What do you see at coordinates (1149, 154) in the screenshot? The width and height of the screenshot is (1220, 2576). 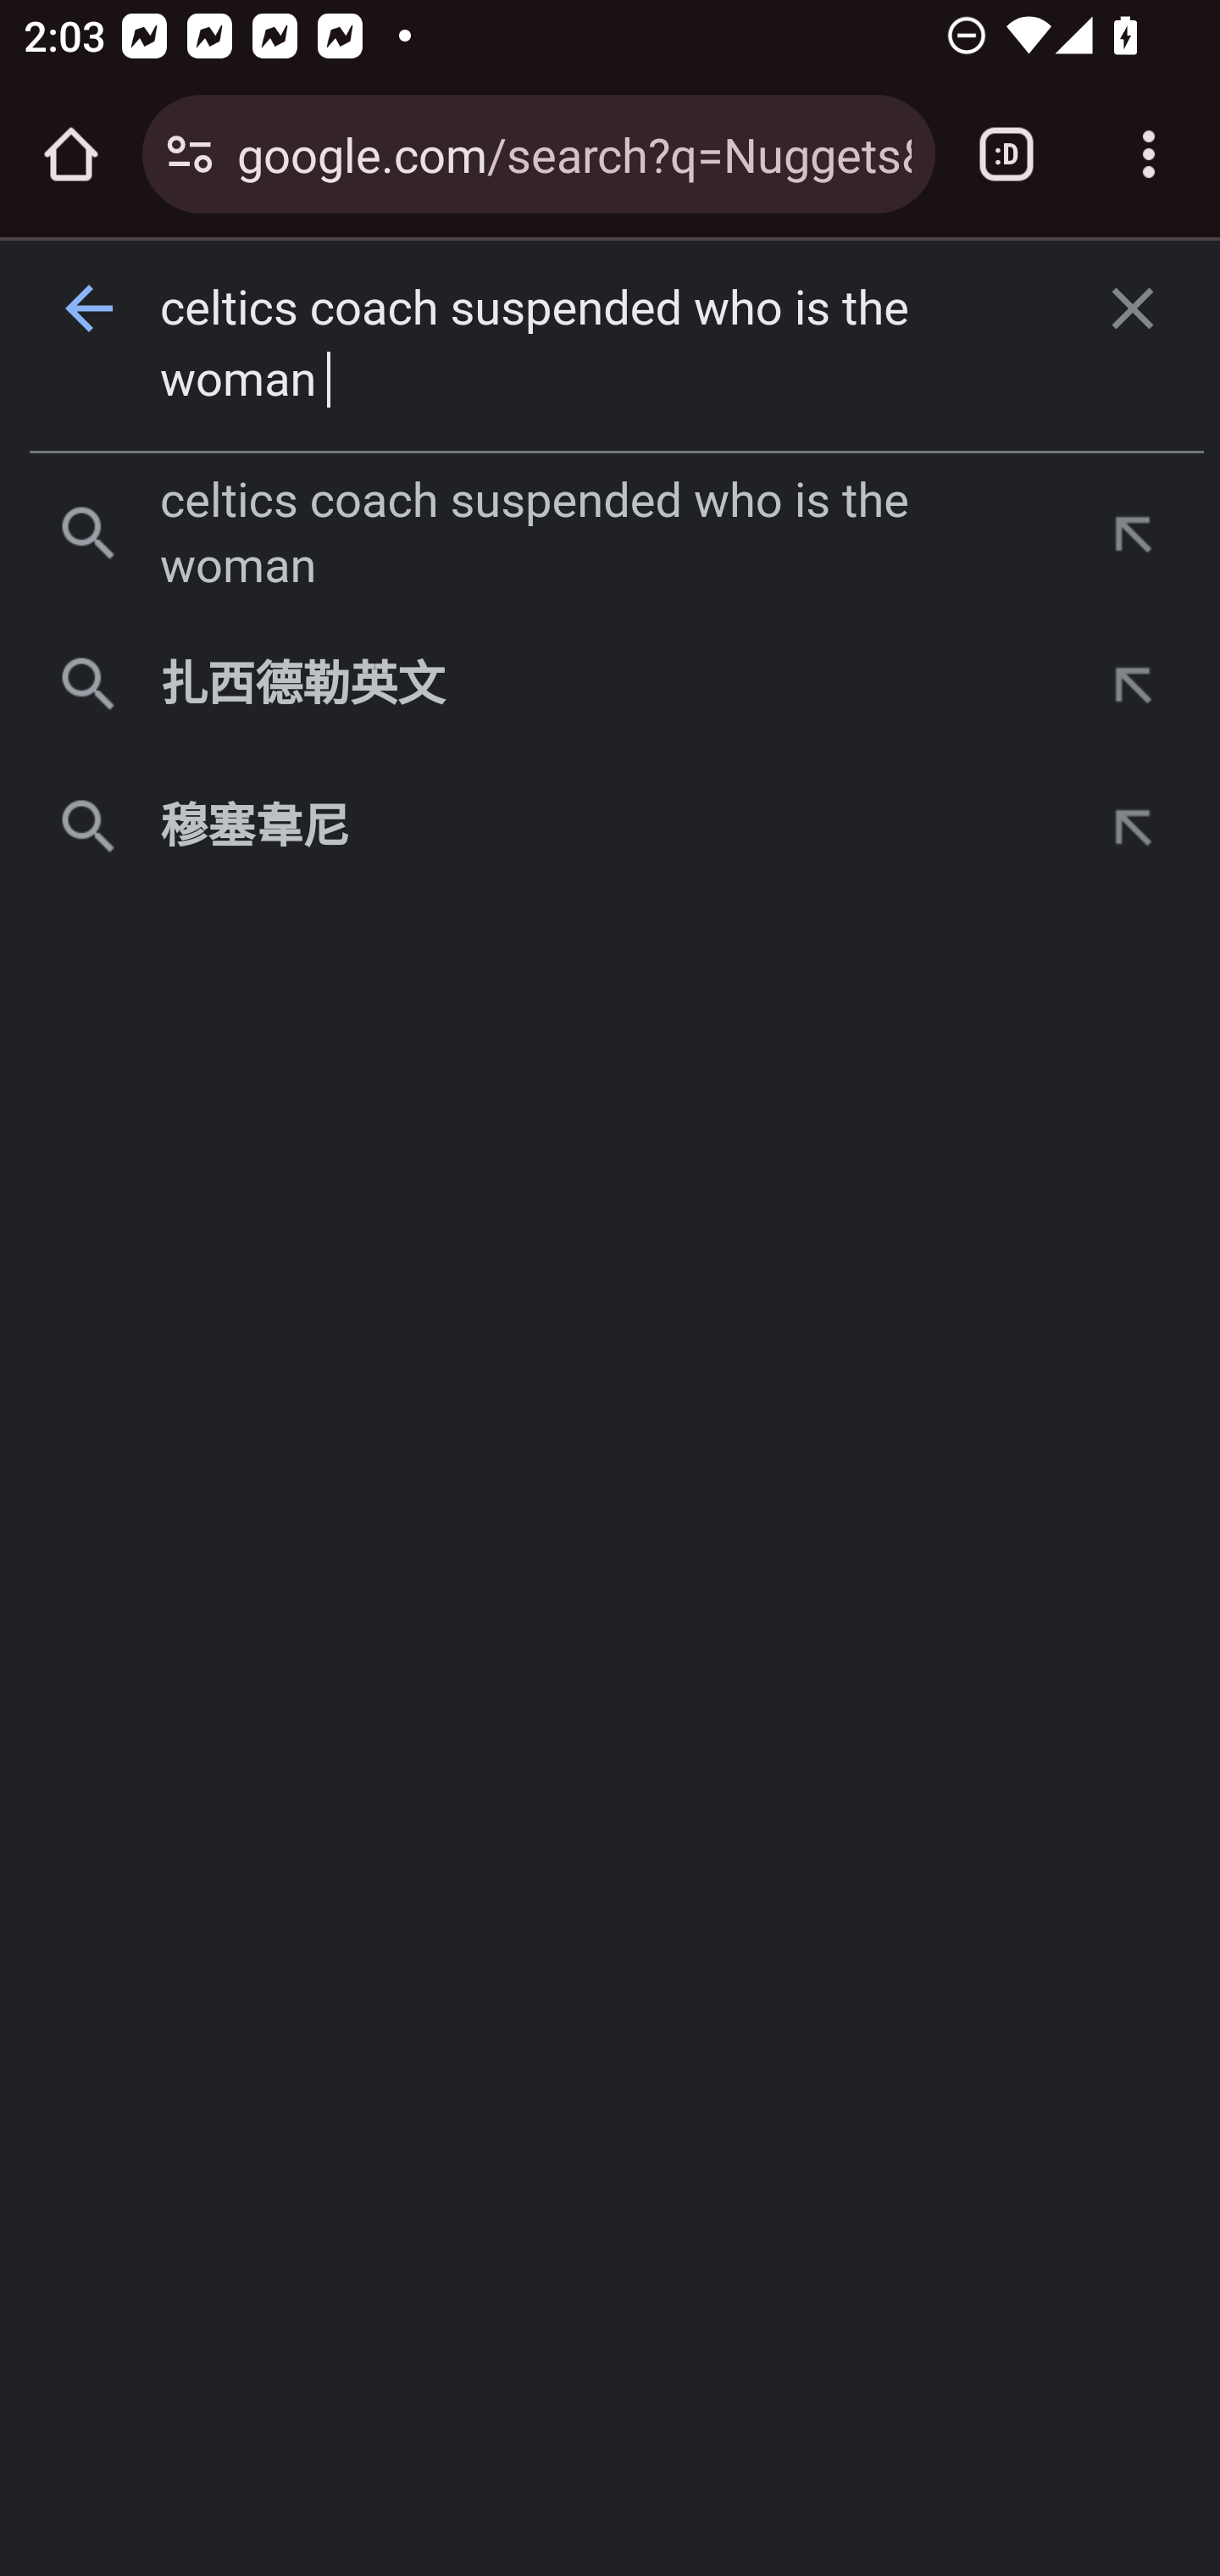 I see `Customize and control Google Chrome` at bounding box center [1149, 154].